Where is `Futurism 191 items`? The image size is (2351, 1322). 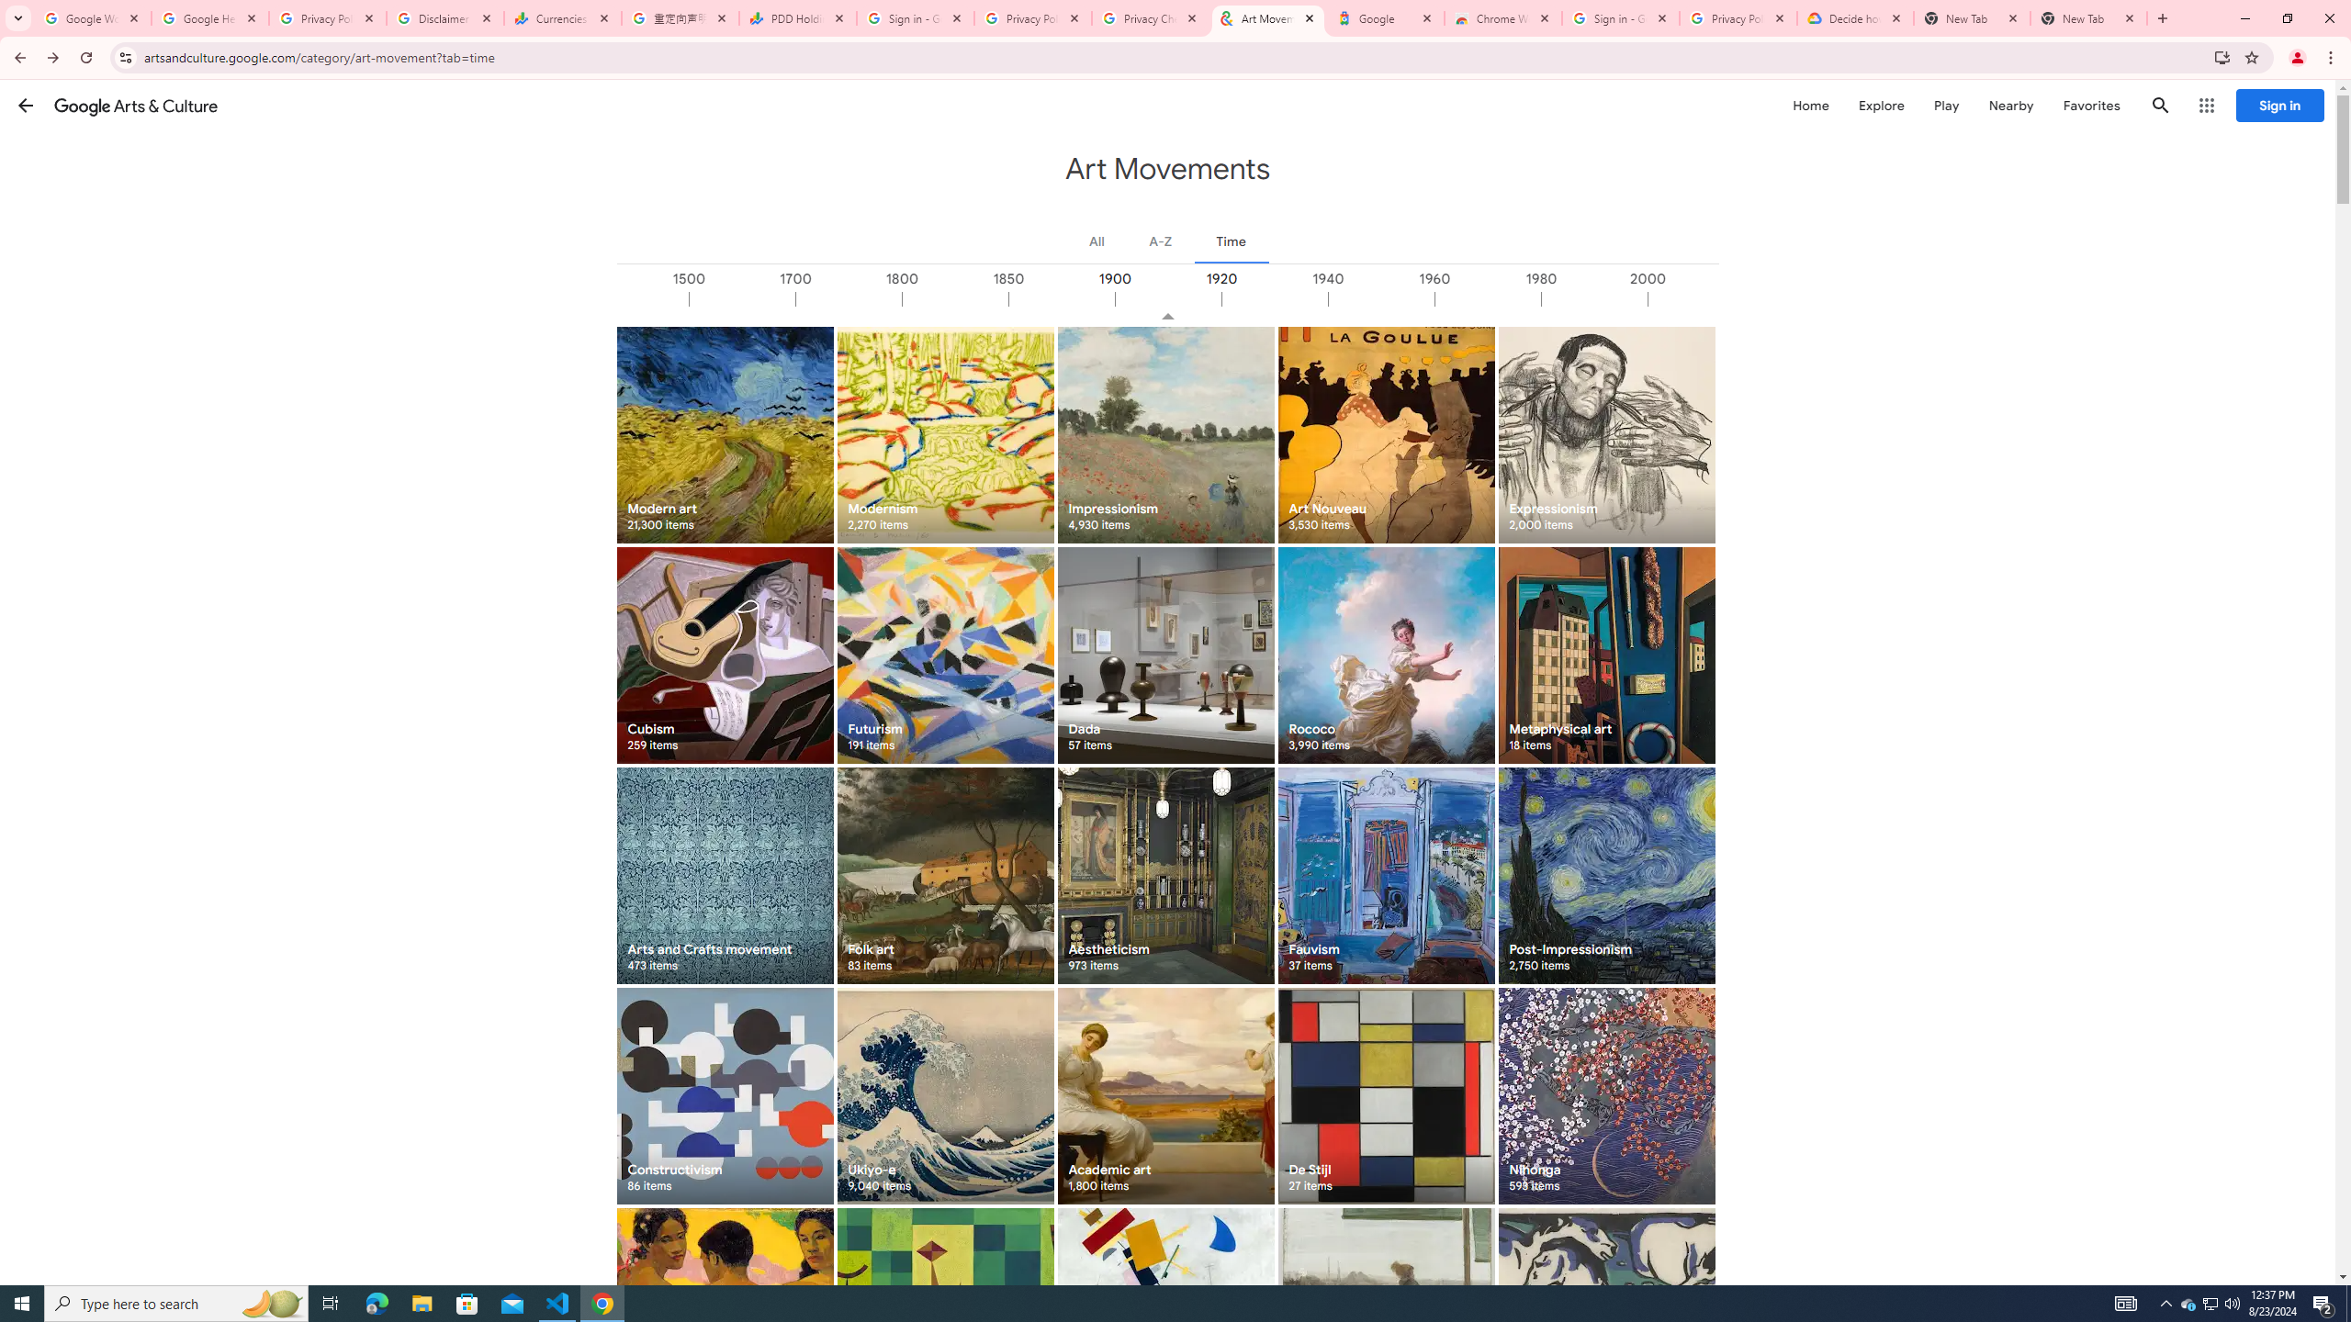 Futurism 191 items is located at coordinates (944, 655).